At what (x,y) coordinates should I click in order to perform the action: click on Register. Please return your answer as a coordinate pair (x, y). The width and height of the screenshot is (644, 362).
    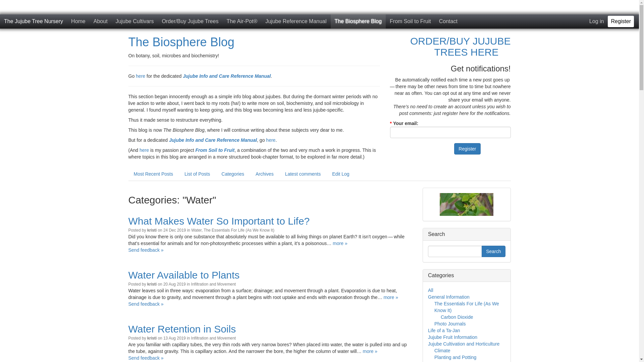
    Looking at the image, I should click on (467, 149).